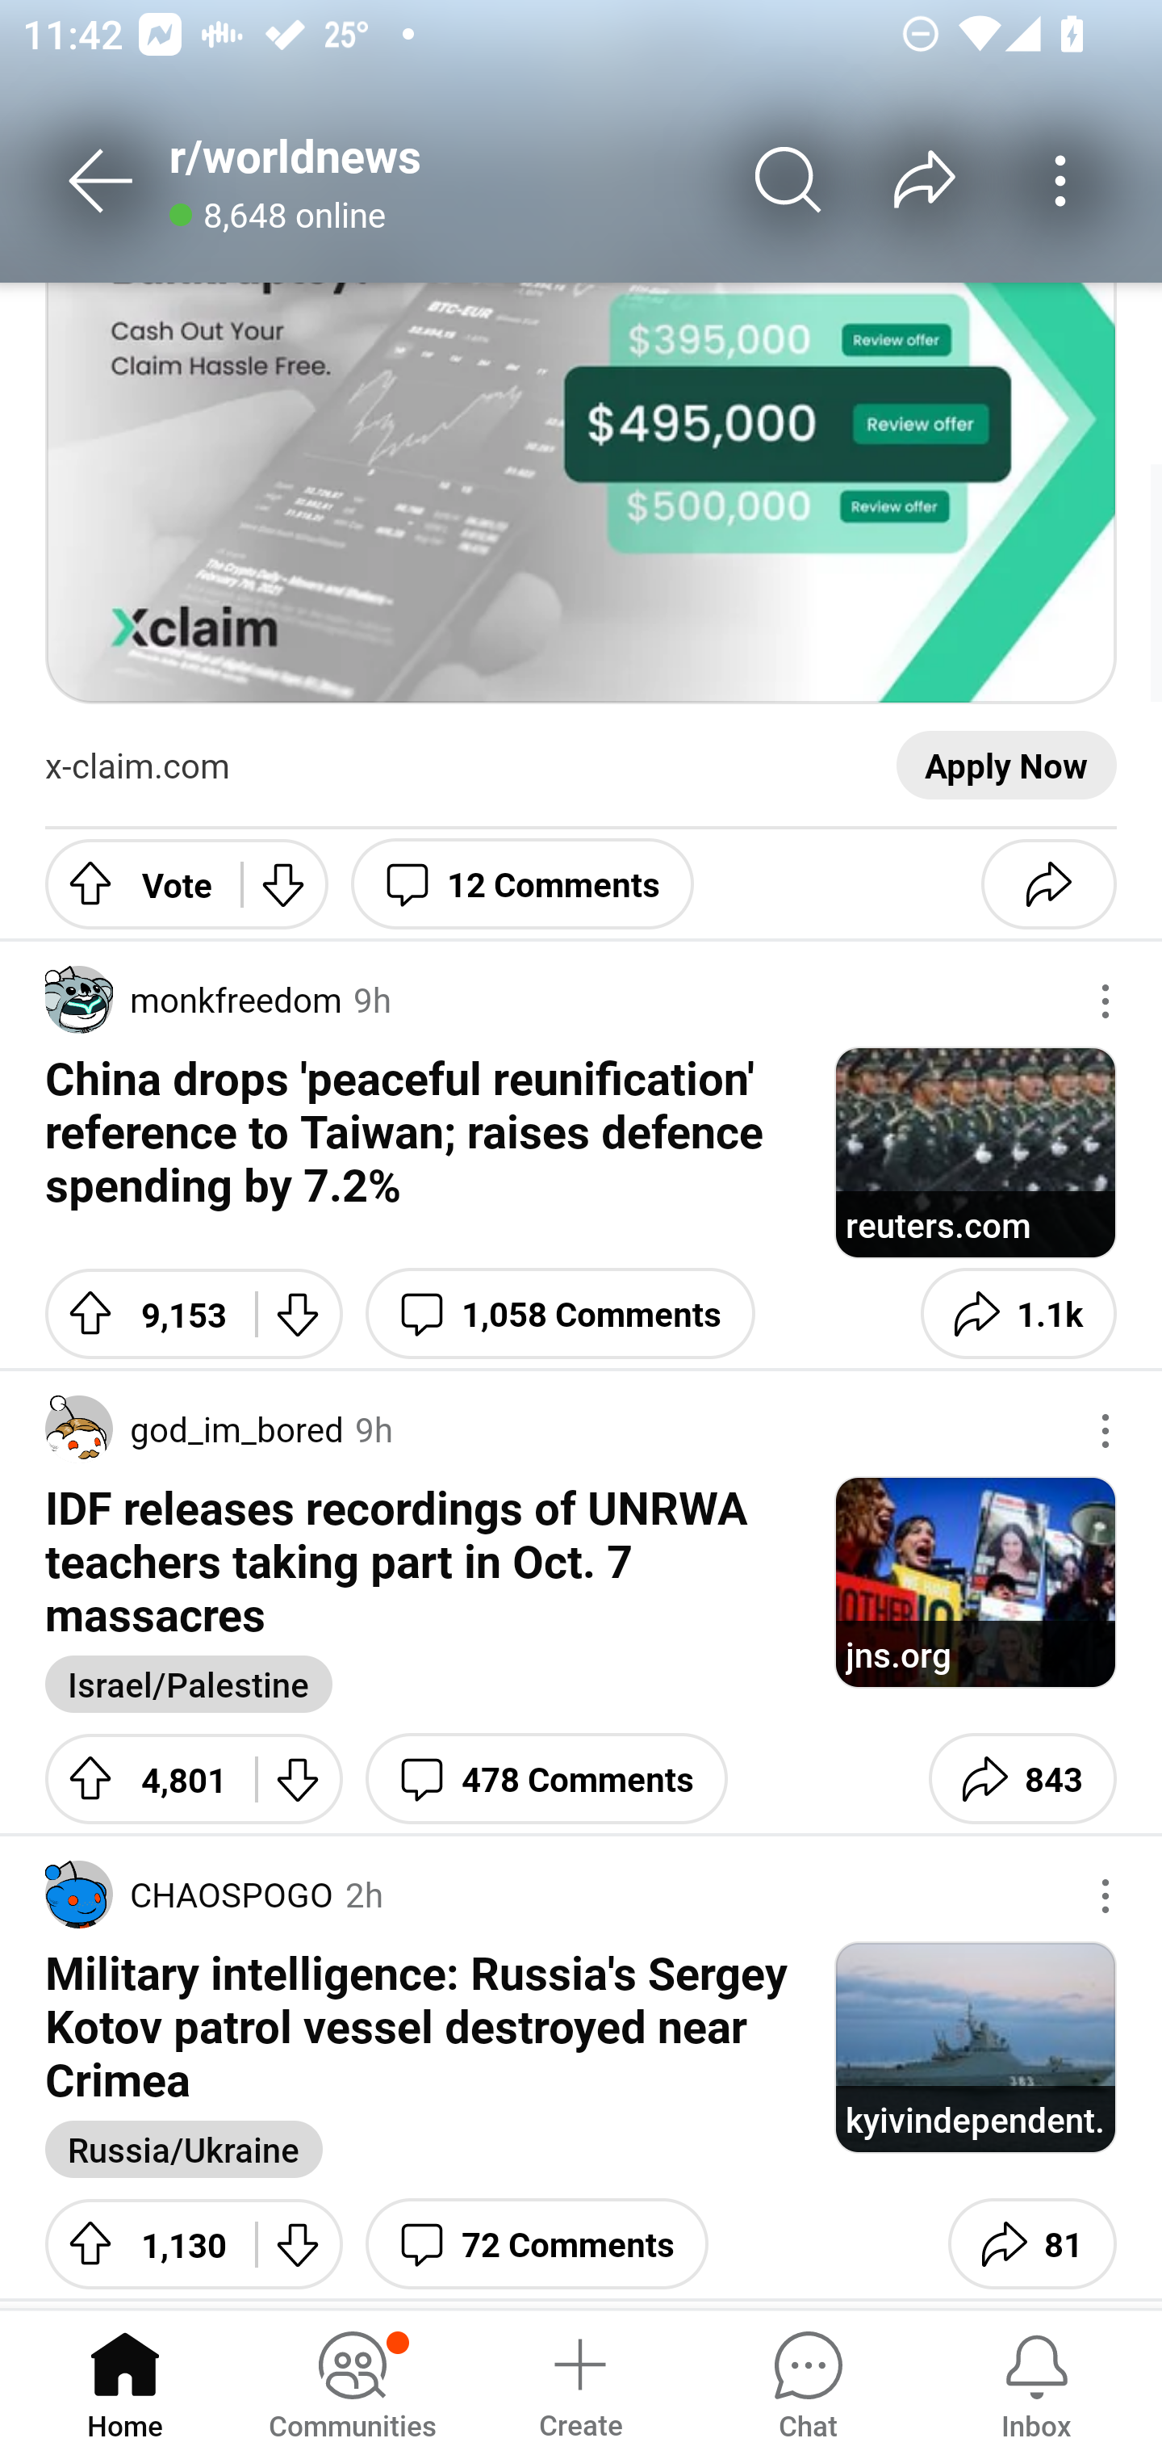 The width and height of the screenshot is (1162, 2455). I want to click on Russia/Ukraine, so click(184, 2149).